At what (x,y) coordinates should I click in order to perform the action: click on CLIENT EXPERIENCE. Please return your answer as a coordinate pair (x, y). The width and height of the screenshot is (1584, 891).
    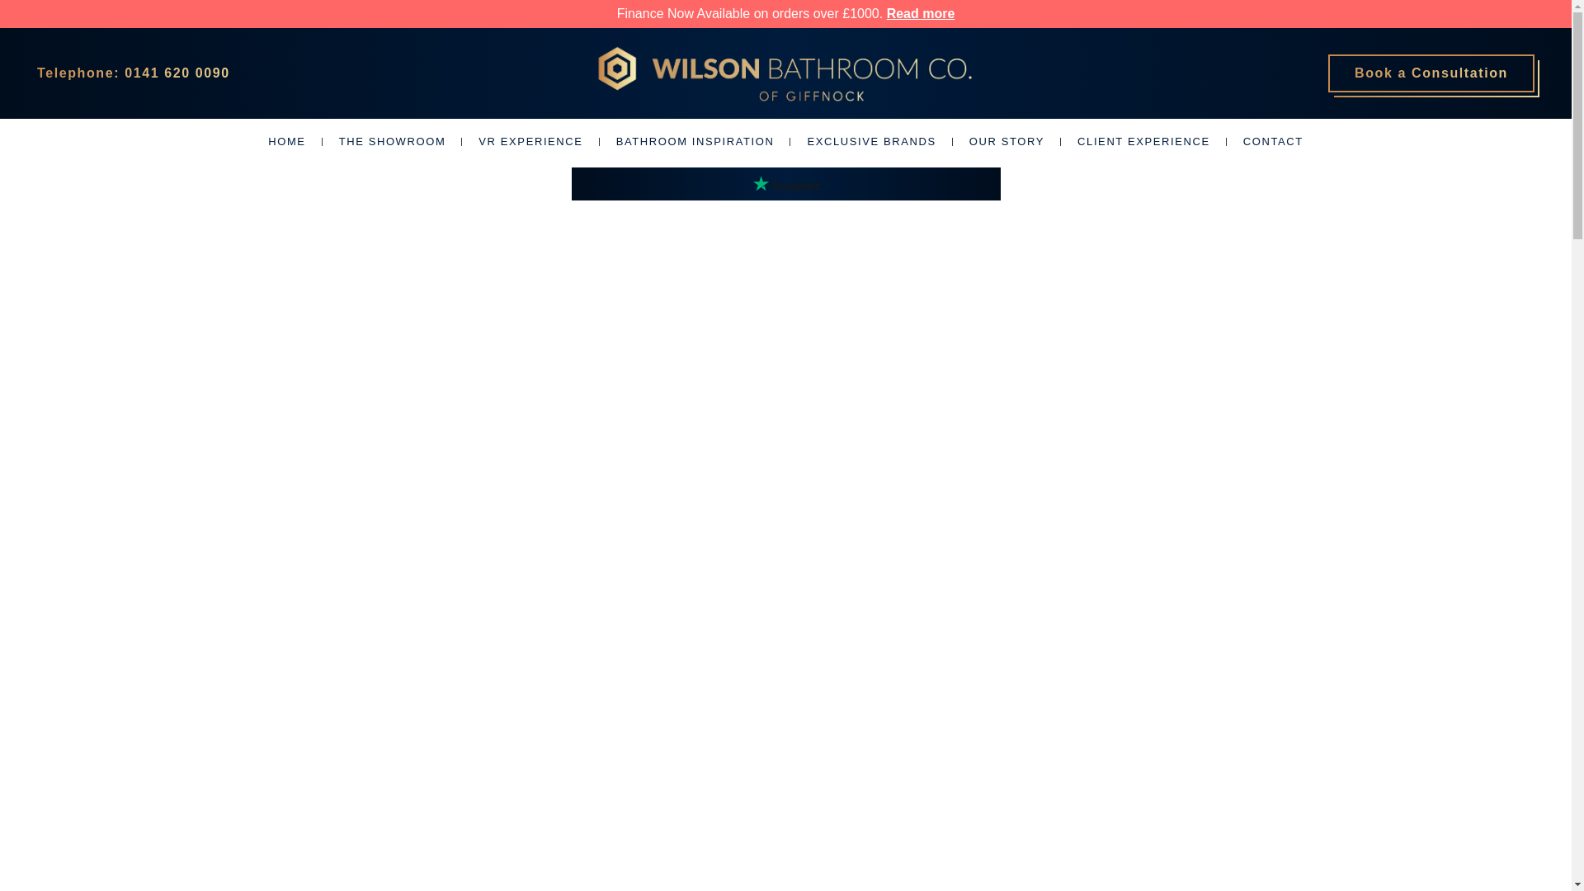
    Looking at the image, I should click on (1143, 140).